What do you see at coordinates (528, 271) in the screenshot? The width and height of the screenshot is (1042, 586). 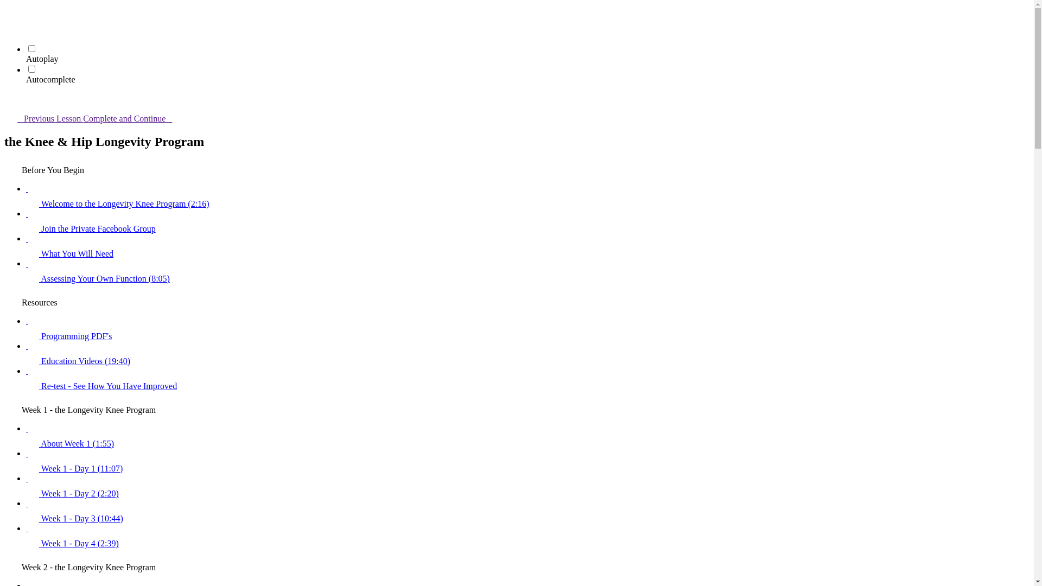 I see `  Assessing Your Own Function (8:05)` at bounding box center [528, 271].